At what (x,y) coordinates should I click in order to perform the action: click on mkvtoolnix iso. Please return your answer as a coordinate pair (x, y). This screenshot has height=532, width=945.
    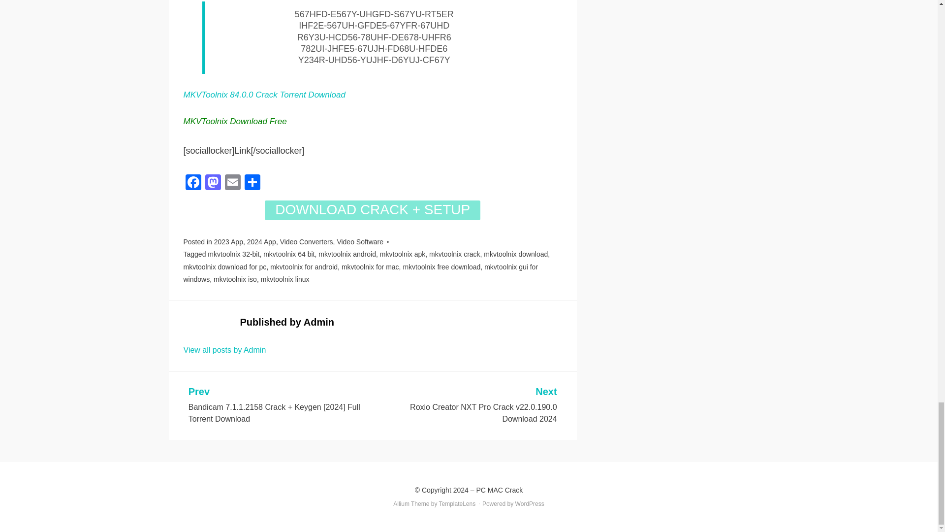
    Looking at the image, I should click on (235, 279).